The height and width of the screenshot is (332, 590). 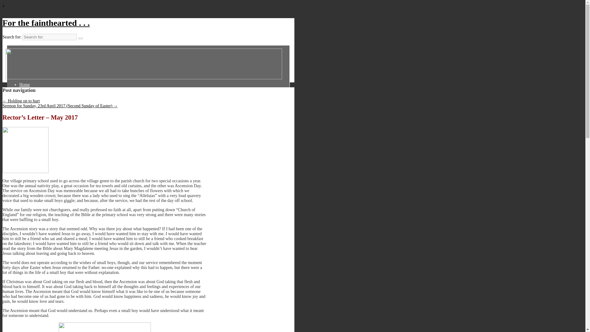 What do you see at coordinates (28, 85) in the screenshot?
I see `Home` at bounding box center [28, 85].